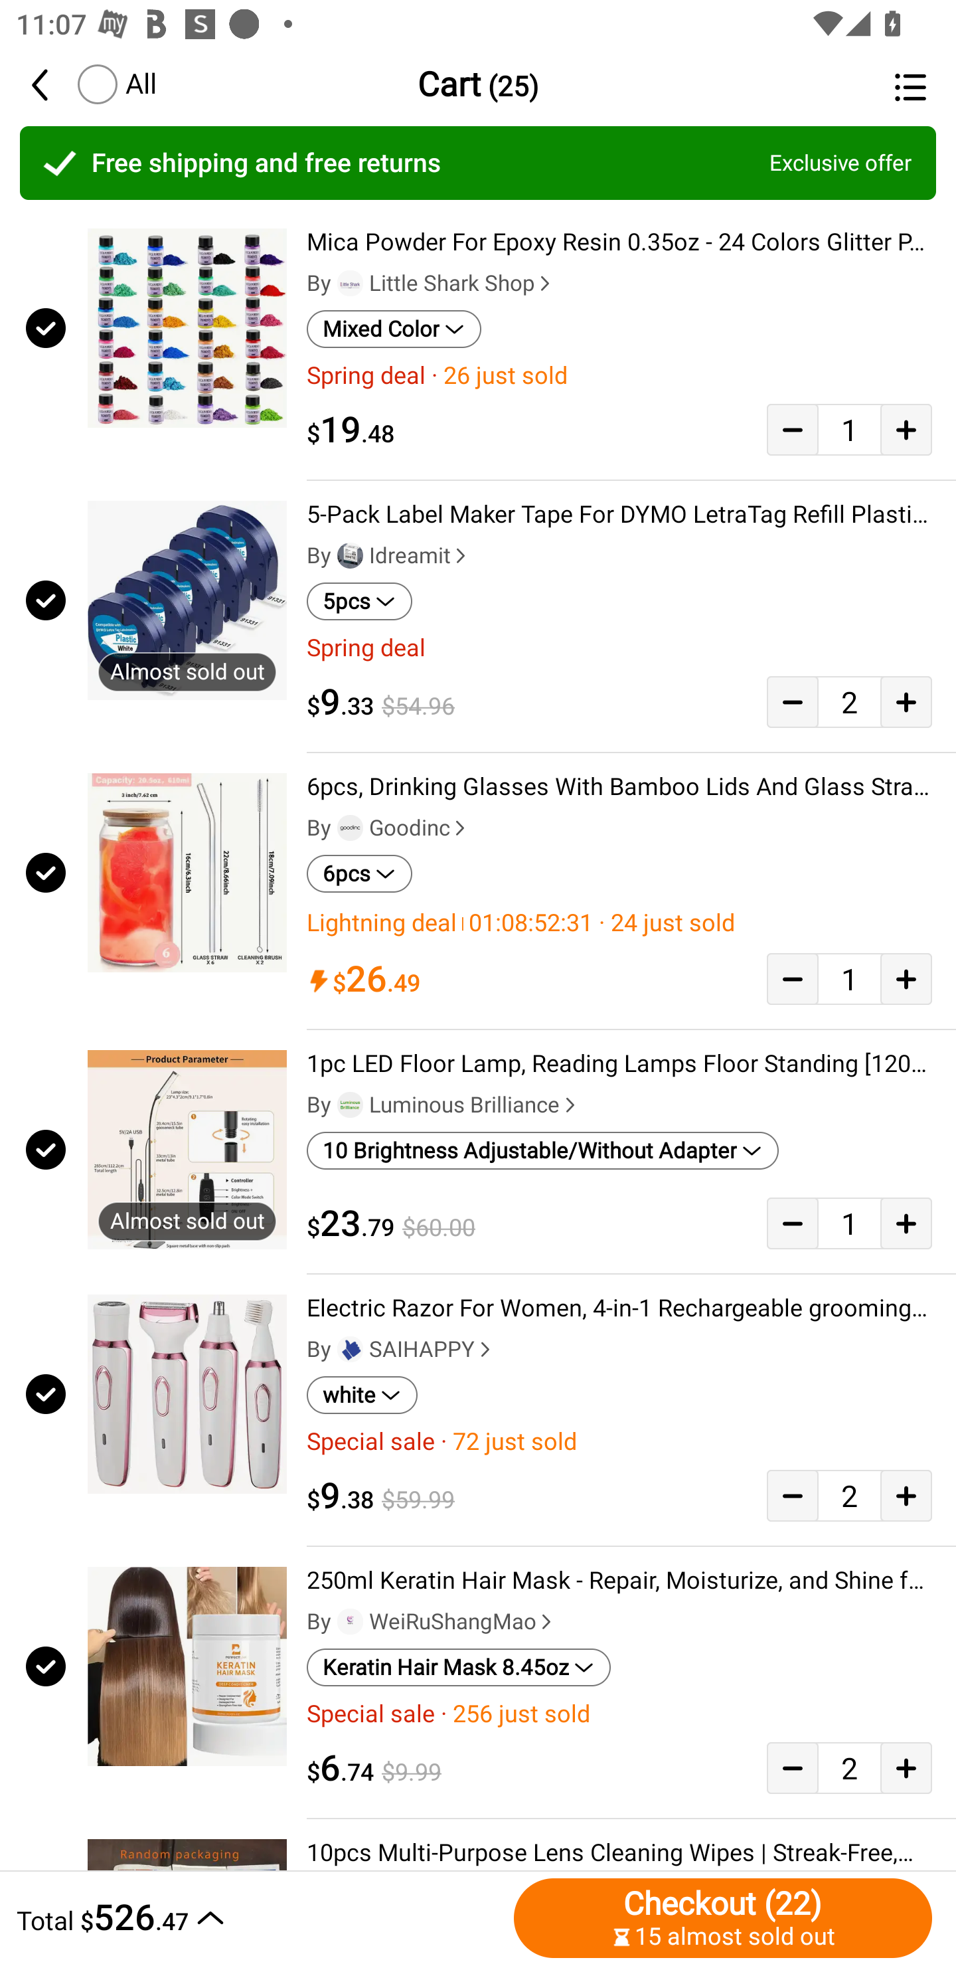 The image size is (956, 1966). Describe the element at coordinates (44, 600) in the screenshot. I see `Product checkbox checked` at that location.